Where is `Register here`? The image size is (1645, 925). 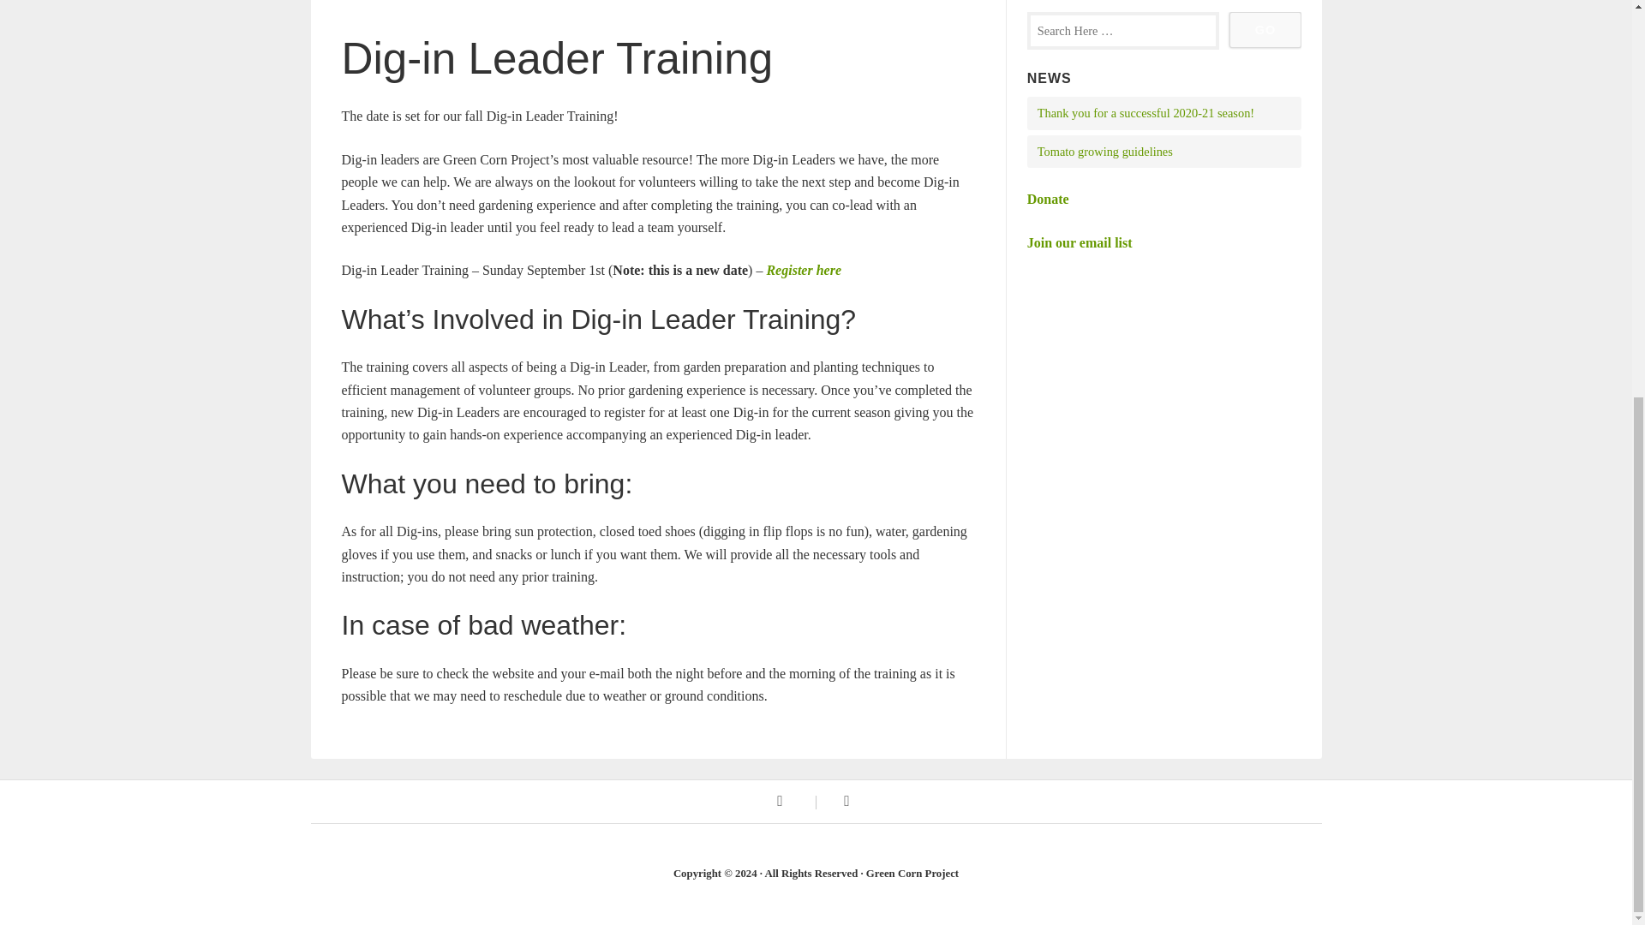
Register here is located at coordinates (804, 270).